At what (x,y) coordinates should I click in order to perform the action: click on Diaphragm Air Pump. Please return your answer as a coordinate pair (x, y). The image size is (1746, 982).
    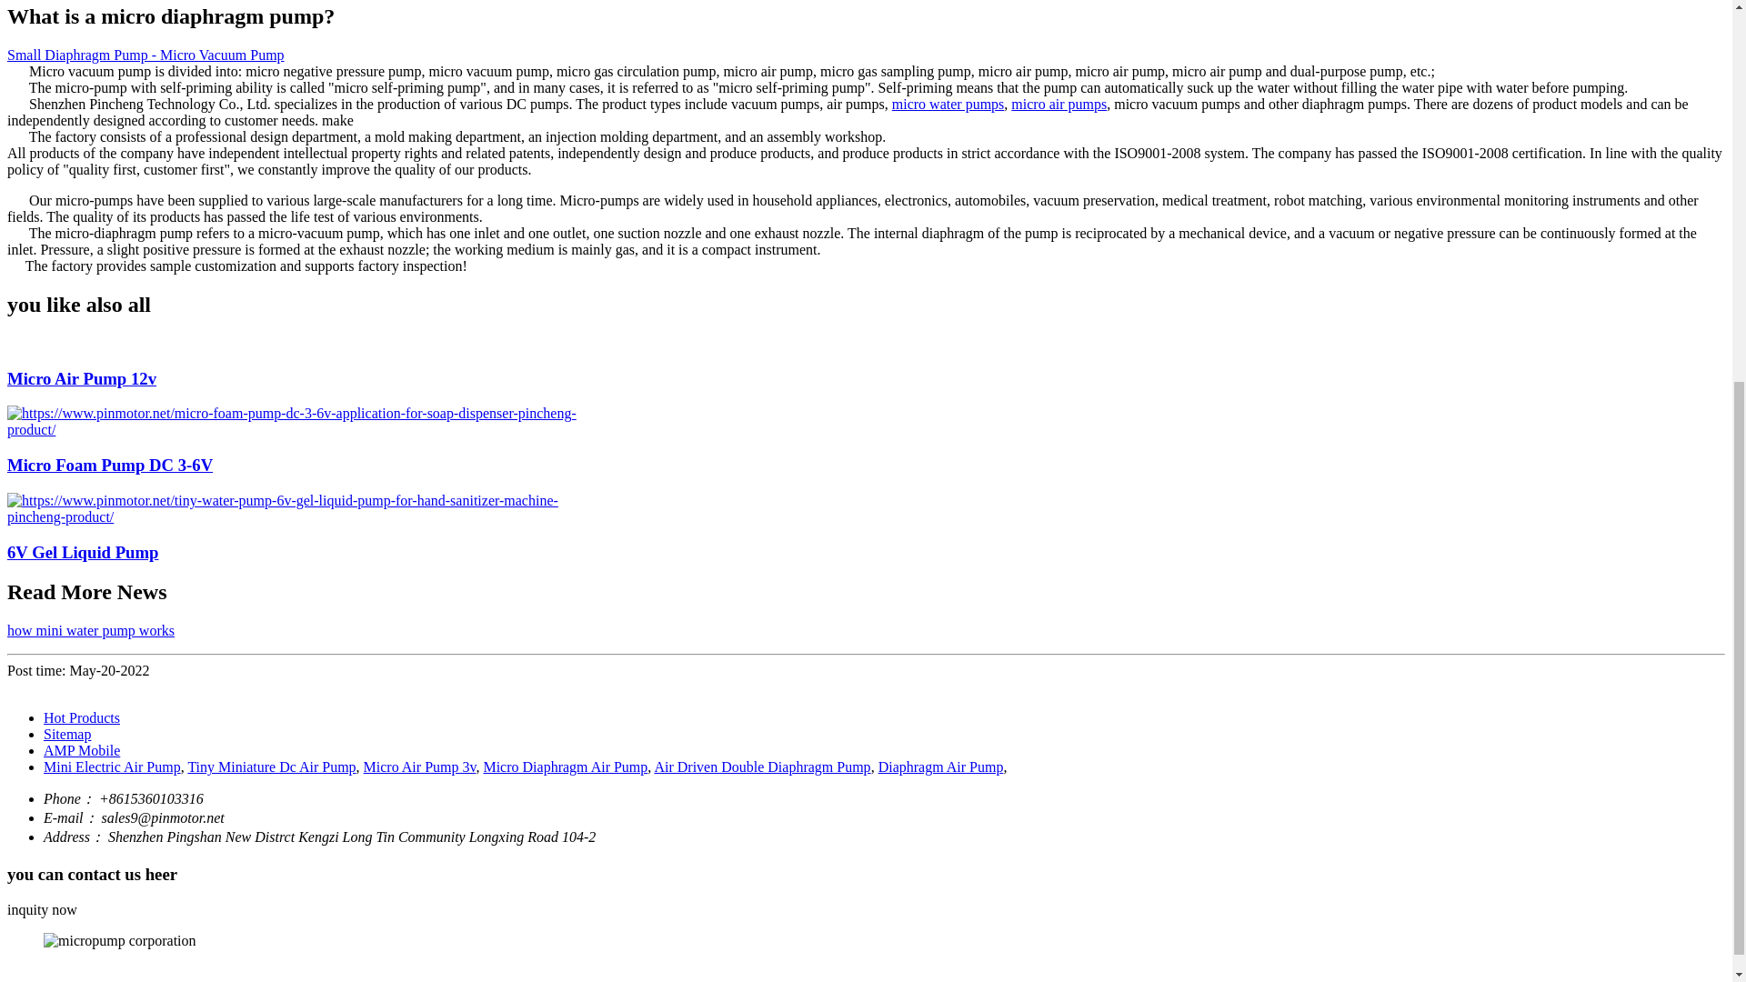
    Looking at the image, I should click on (940, 767).